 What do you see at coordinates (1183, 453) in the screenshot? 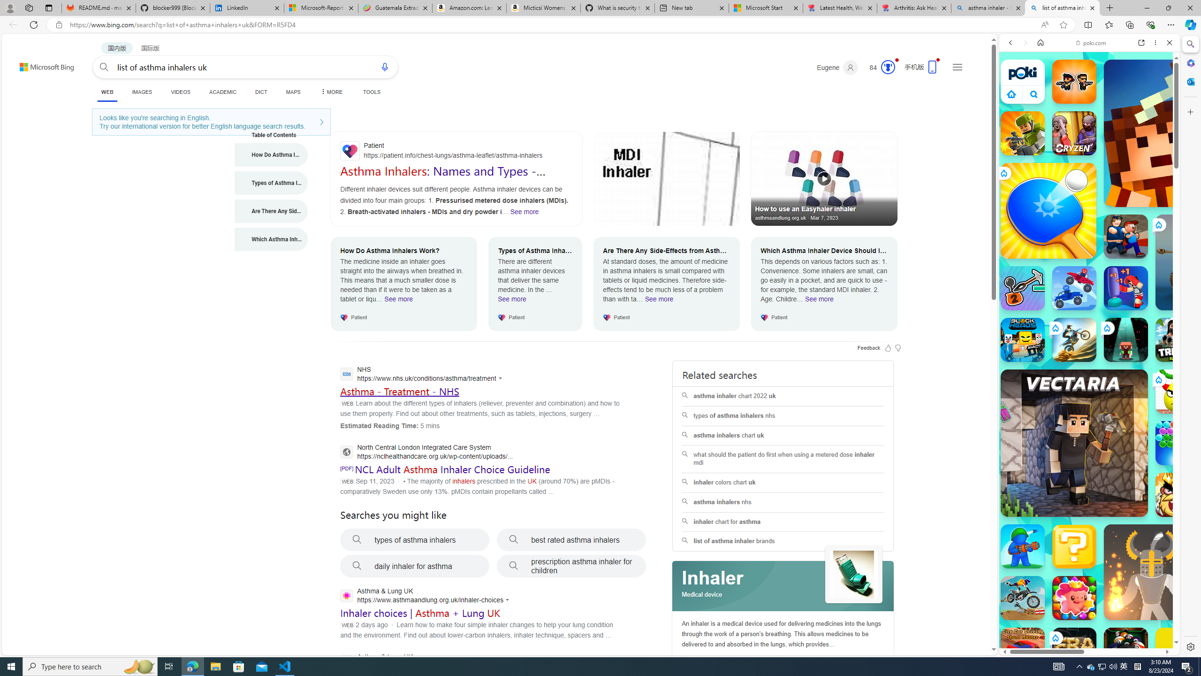
I see `Crazy Cars Crazy Cars poki.com` at bounding box center [1183, 453].